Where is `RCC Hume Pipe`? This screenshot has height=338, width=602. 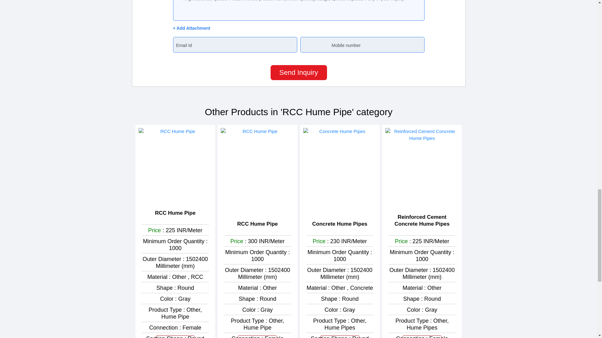 RCC Hume Pipe is located at coordinates (257, 224).